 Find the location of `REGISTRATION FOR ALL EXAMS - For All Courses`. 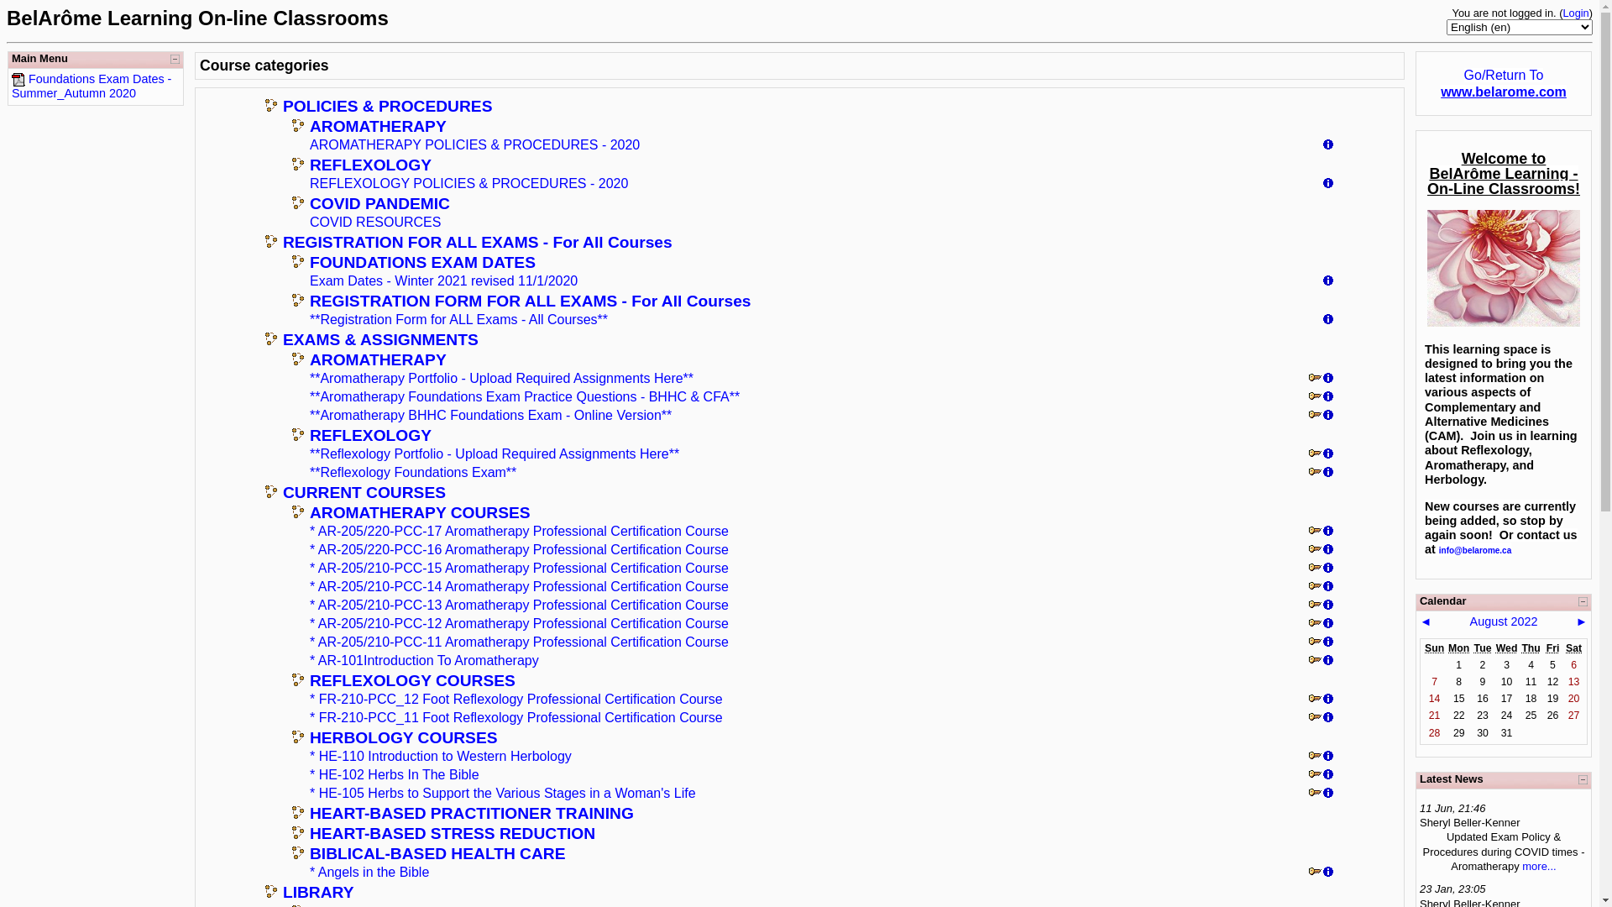

REGISTRATION FOR ALL EXAMS - For All Courses is located at coordinates (478, 242).